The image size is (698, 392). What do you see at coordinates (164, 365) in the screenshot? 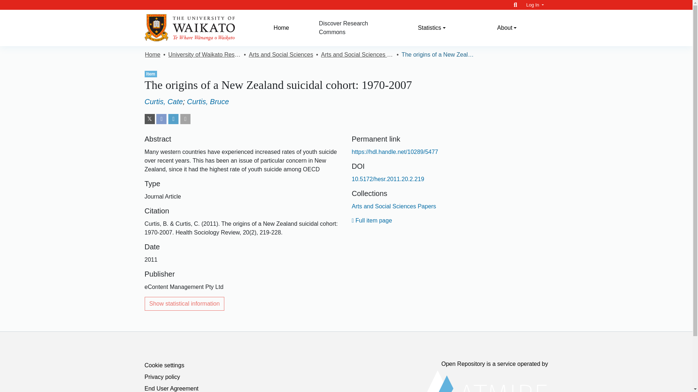
I see `Cookie settings` at bounding box center [164, 365].